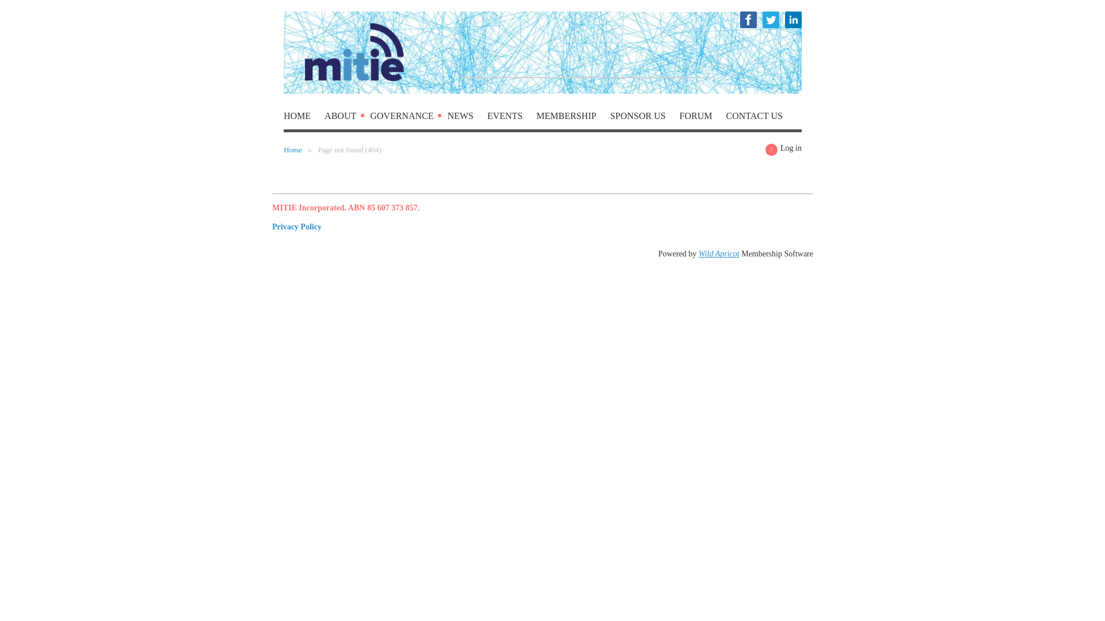 This screenshot has width=1105, height=621. I want to click on ABOUT, so click(348, 118).